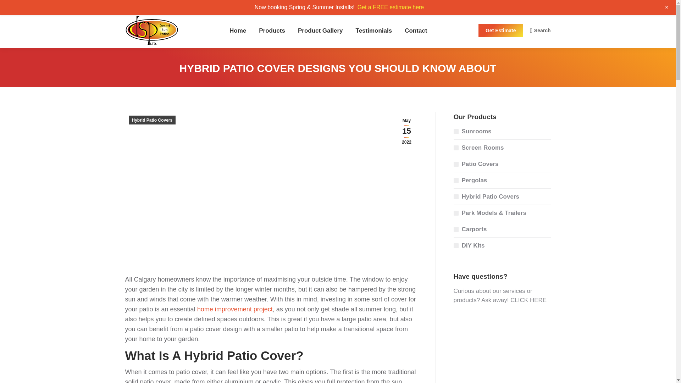  Describe the element at coordinates (154, 6) in the screenshot. I see `403 692 0820` at that location.